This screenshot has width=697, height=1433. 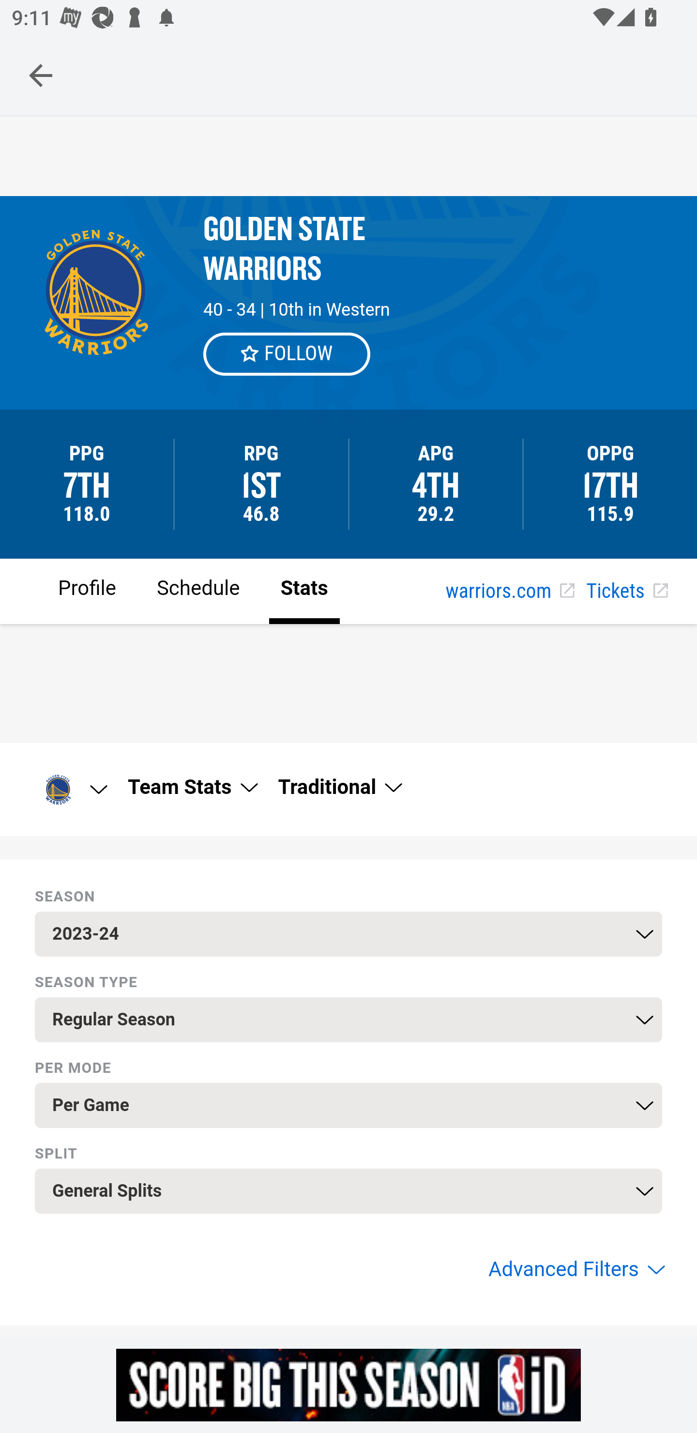 What do you see at coordinates (348, 1105) in the screenshot?
I see `Per Game` at bounding box center [348, 1105].